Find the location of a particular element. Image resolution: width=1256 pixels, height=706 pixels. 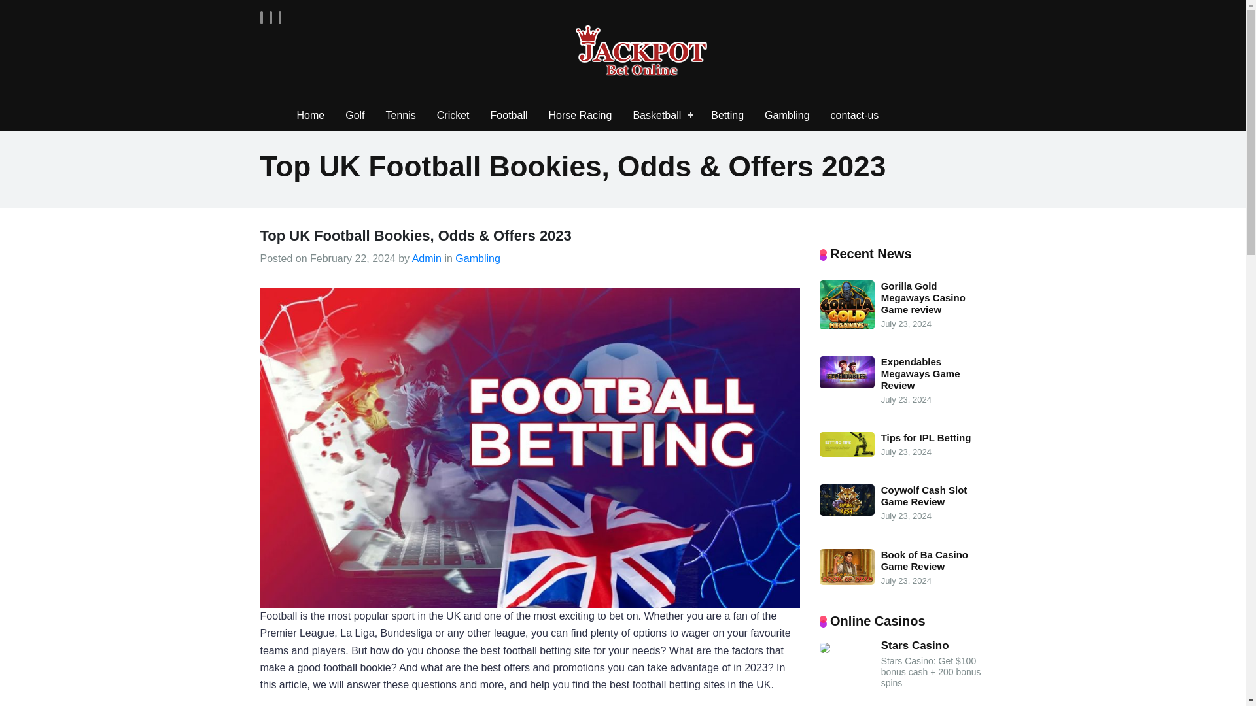

Tips for IPL Betting is located at coordinates (926, 437).